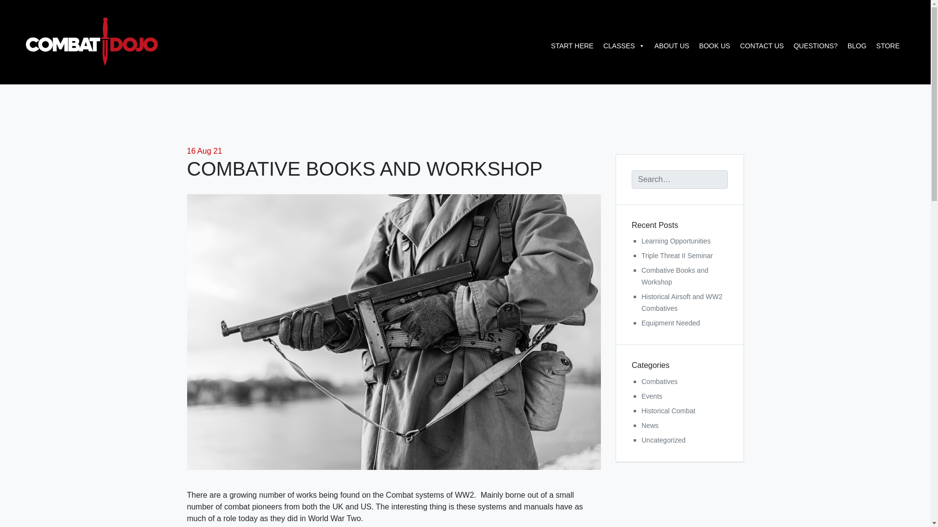 Image resolution: width=938 pixels, height=527 pixels. I want to click on Uncategorized, so click(663, 440).